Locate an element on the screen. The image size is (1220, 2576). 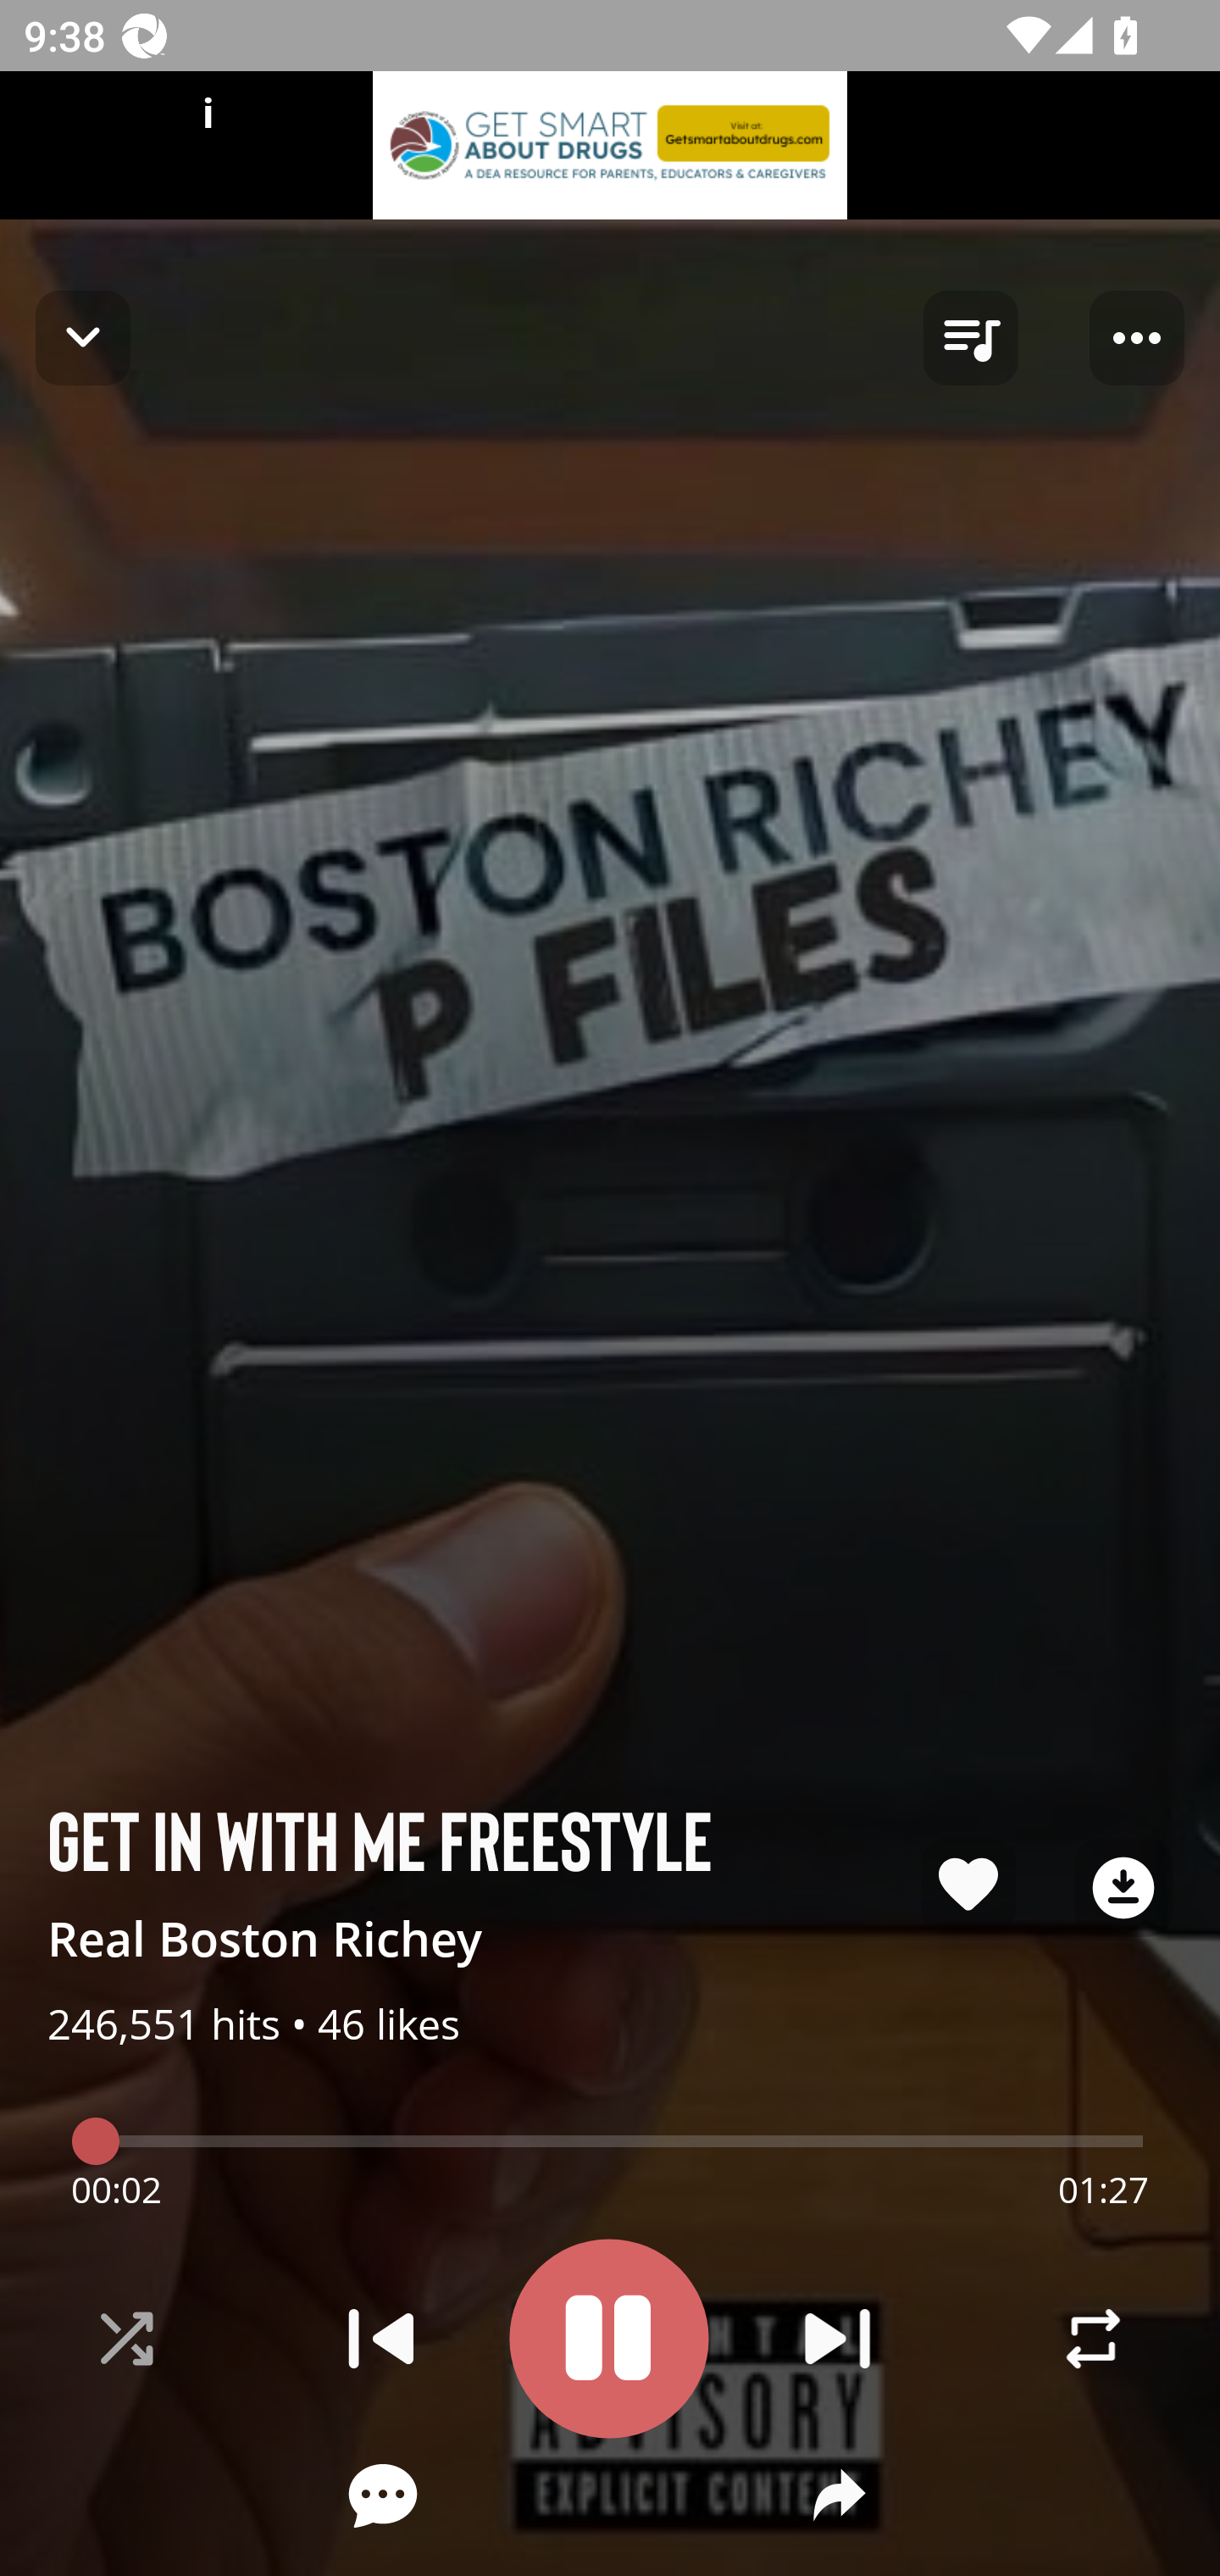
queue is located at coordinates (971, 339).